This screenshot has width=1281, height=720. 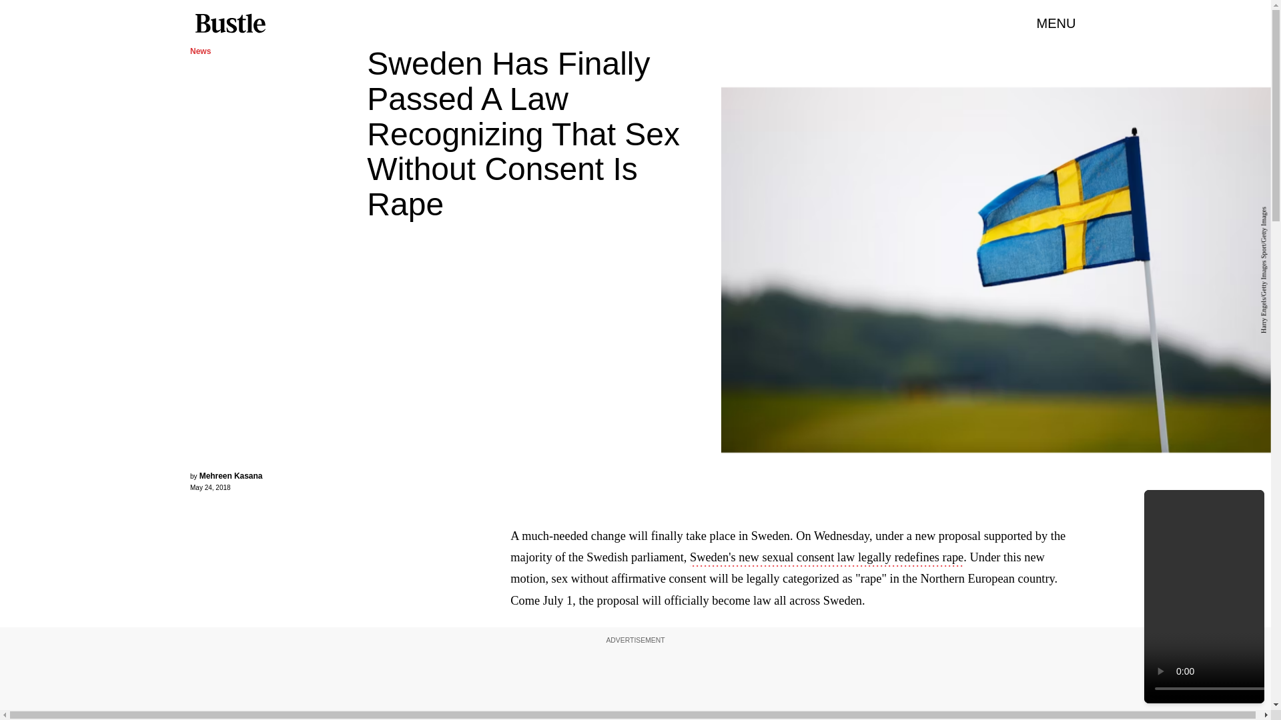 I want to click on Bustle, so click(x=230, y=23).